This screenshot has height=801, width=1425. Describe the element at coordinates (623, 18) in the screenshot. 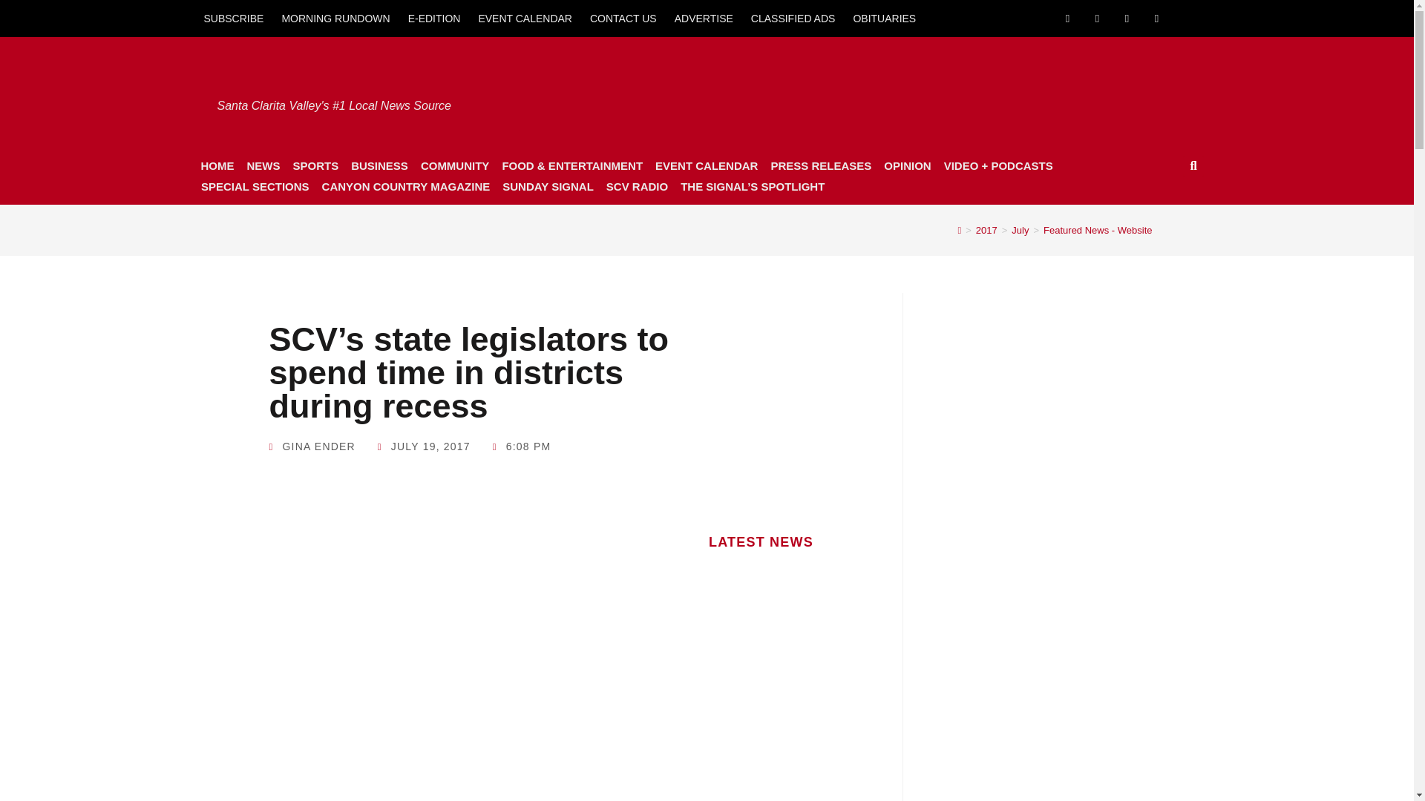

I see `CONTACT US` at that location.